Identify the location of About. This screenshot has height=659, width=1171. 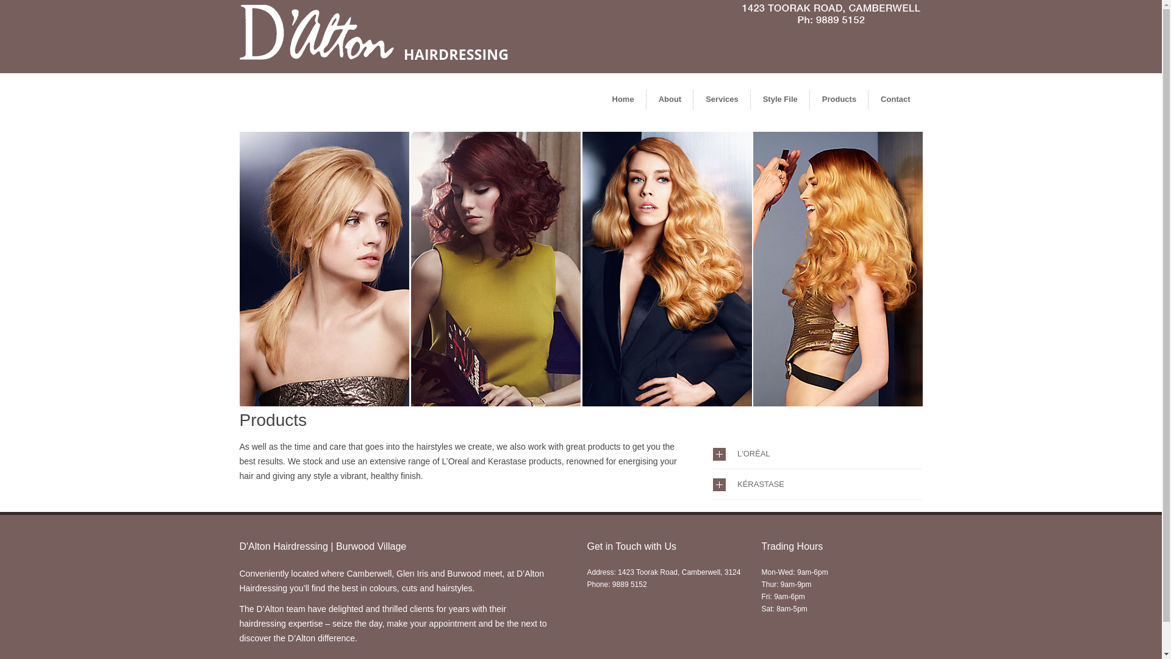
(670, 99).